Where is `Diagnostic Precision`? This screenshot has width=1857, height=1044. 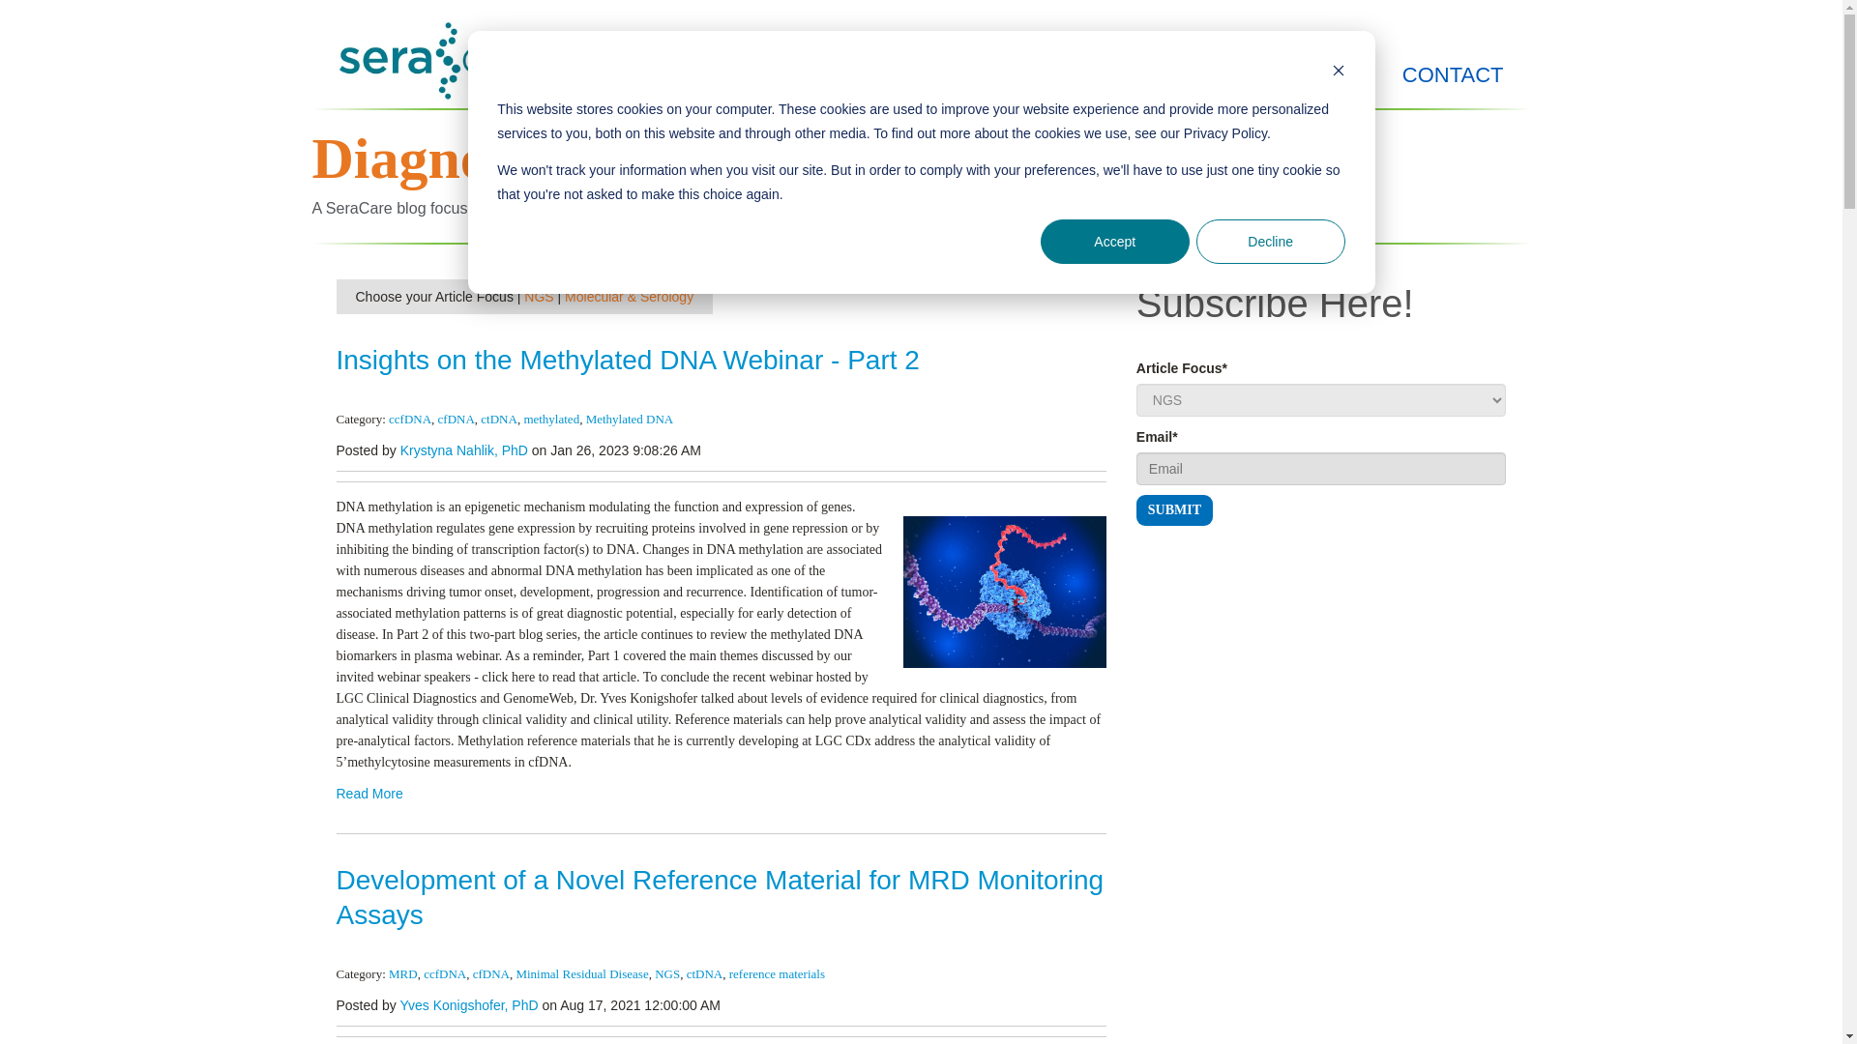 Diagnostic Precision is located at coordinates (563, 158).